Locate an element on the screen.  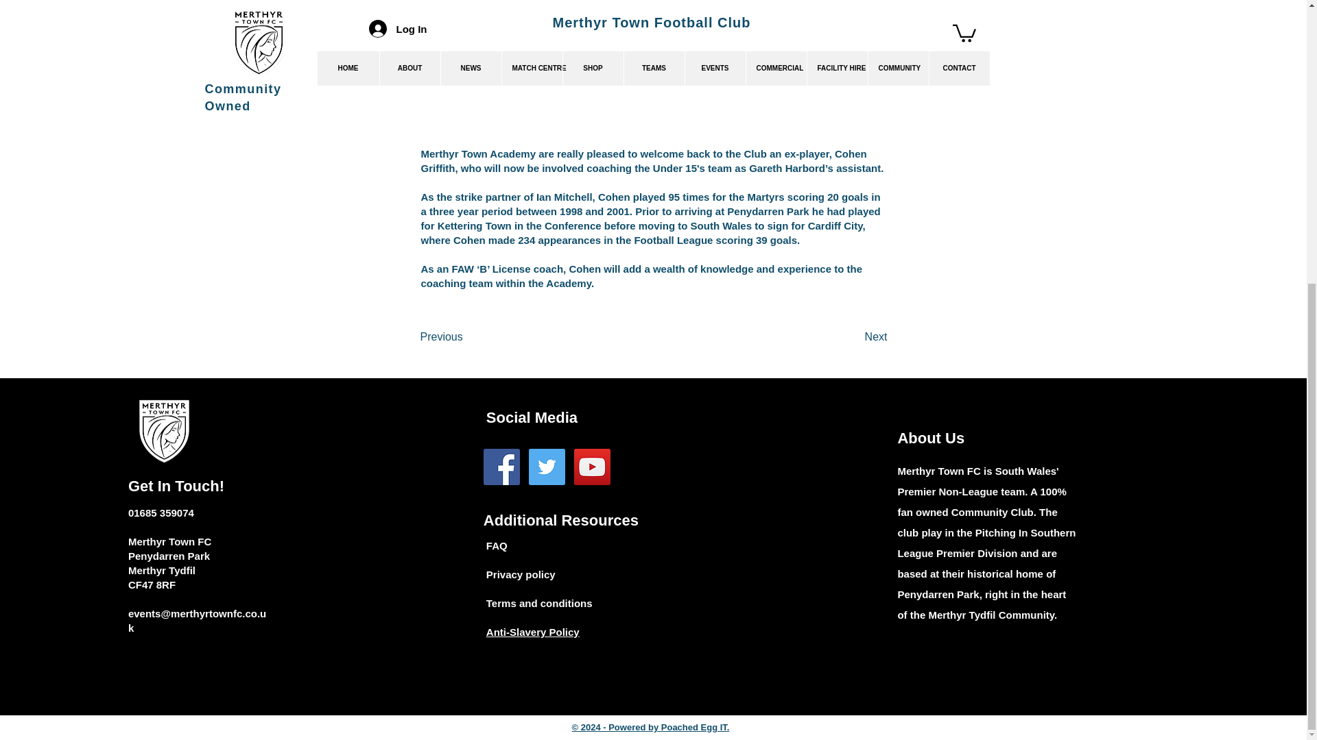
Cohen Griffith.png is located at coordinates (652, 65).